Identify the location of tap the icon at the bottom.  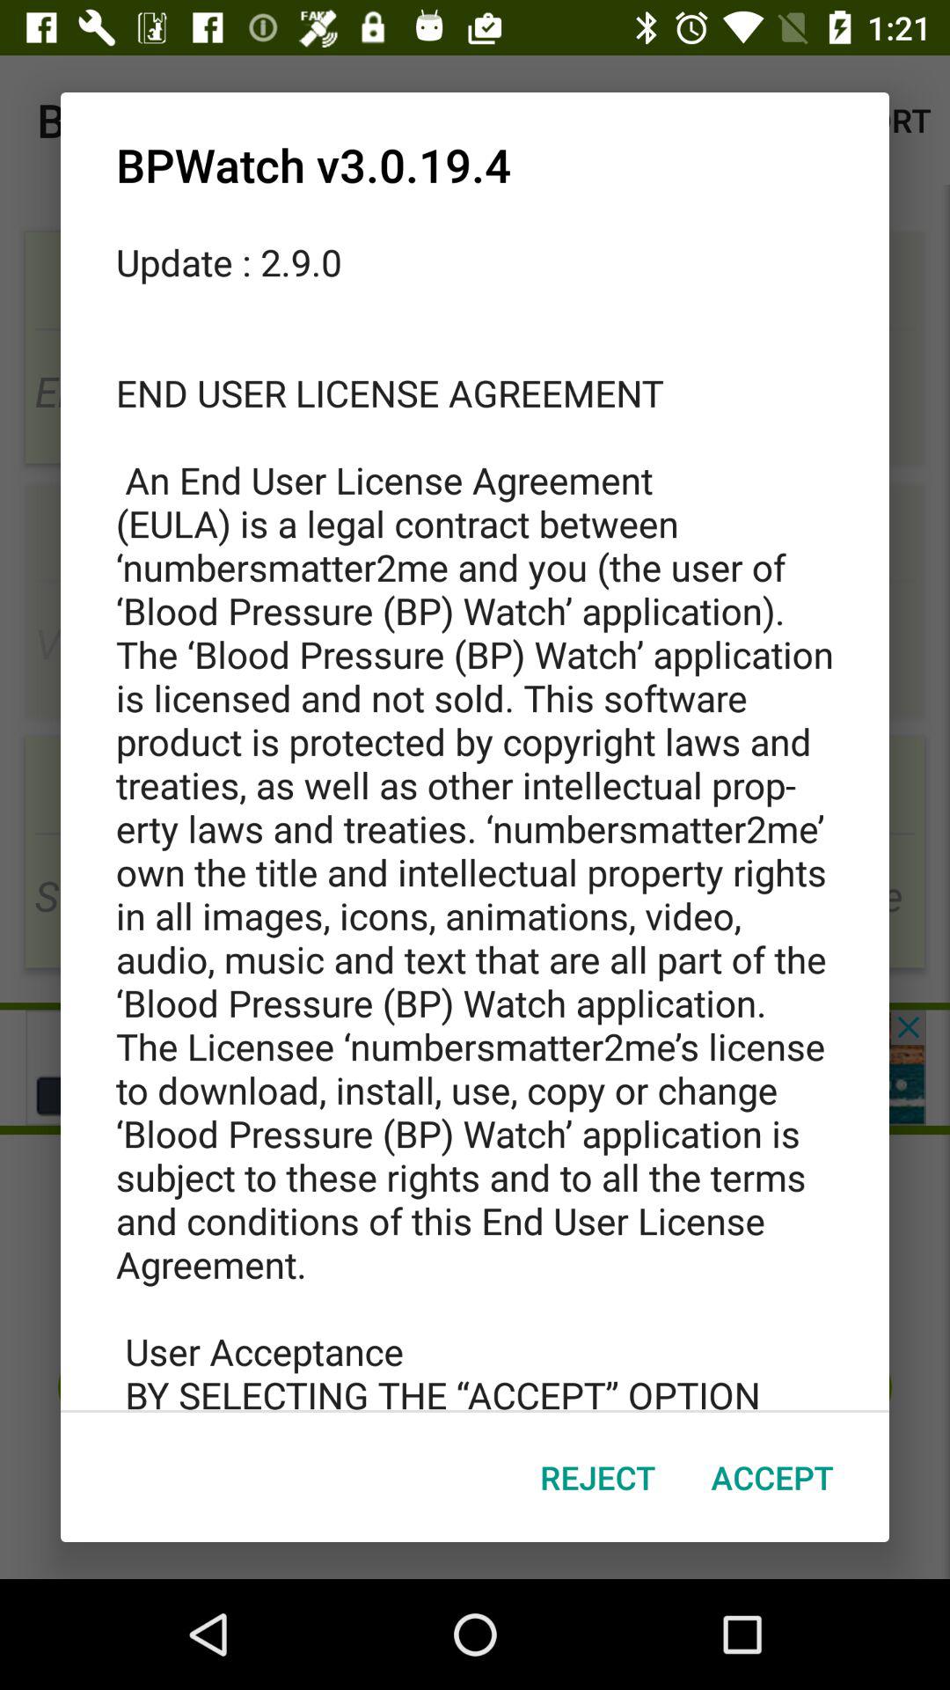
(598, 1477).